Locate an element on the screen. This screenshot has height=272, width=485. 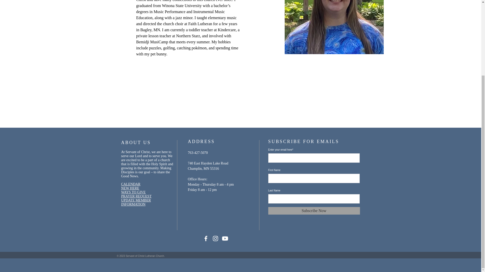
UPDATE MEMBER INFORMATION is located at coordinates (136, 202).